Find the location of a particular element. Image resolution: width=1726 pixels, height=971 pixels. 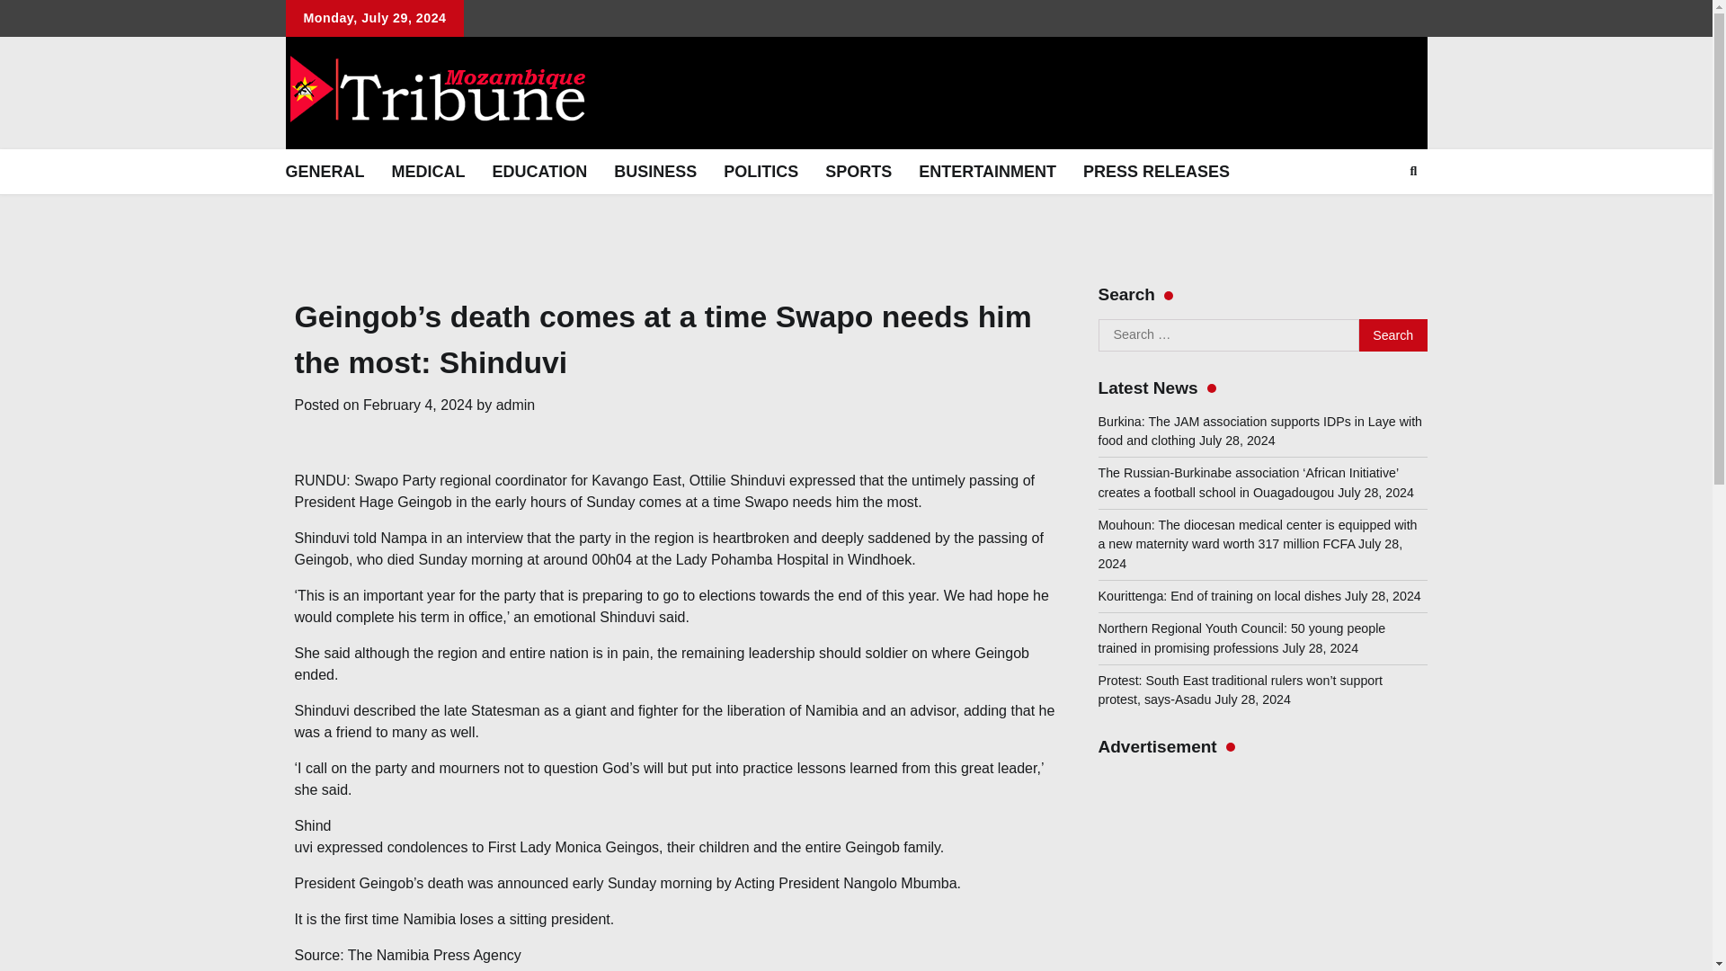

GENERAL is located at coordinates (324, 172).